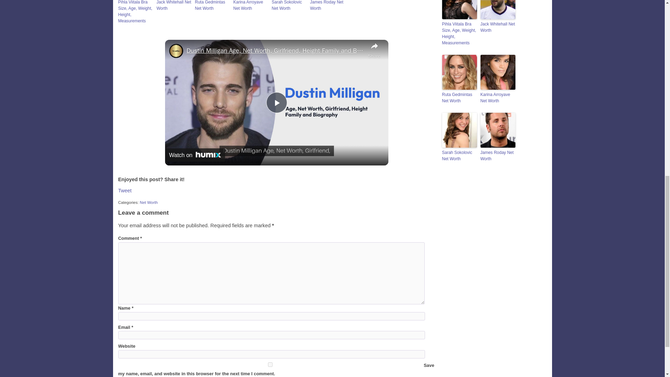 The height and width of the screenshot is (377, 670). What do you see at coordinates (135, 12) in the screenshot?
I see `Pihla Viitala Bra Size, Age, Weight, Height, Measurements` at bounding box center [135, 12].